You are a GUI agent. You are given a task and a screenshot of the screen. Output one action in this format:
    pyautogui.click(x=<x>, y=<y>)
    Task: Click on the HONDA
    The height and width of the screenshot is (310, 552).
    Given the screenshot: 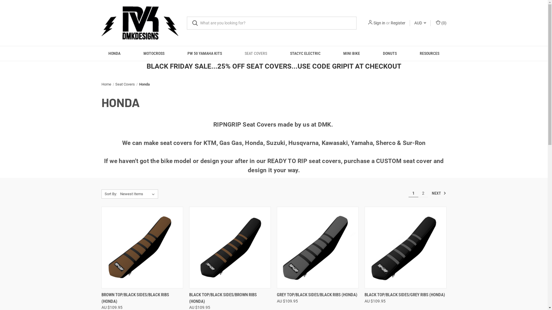 What is the action you would take?
    pyautogui.click(x=115, y=53)
    